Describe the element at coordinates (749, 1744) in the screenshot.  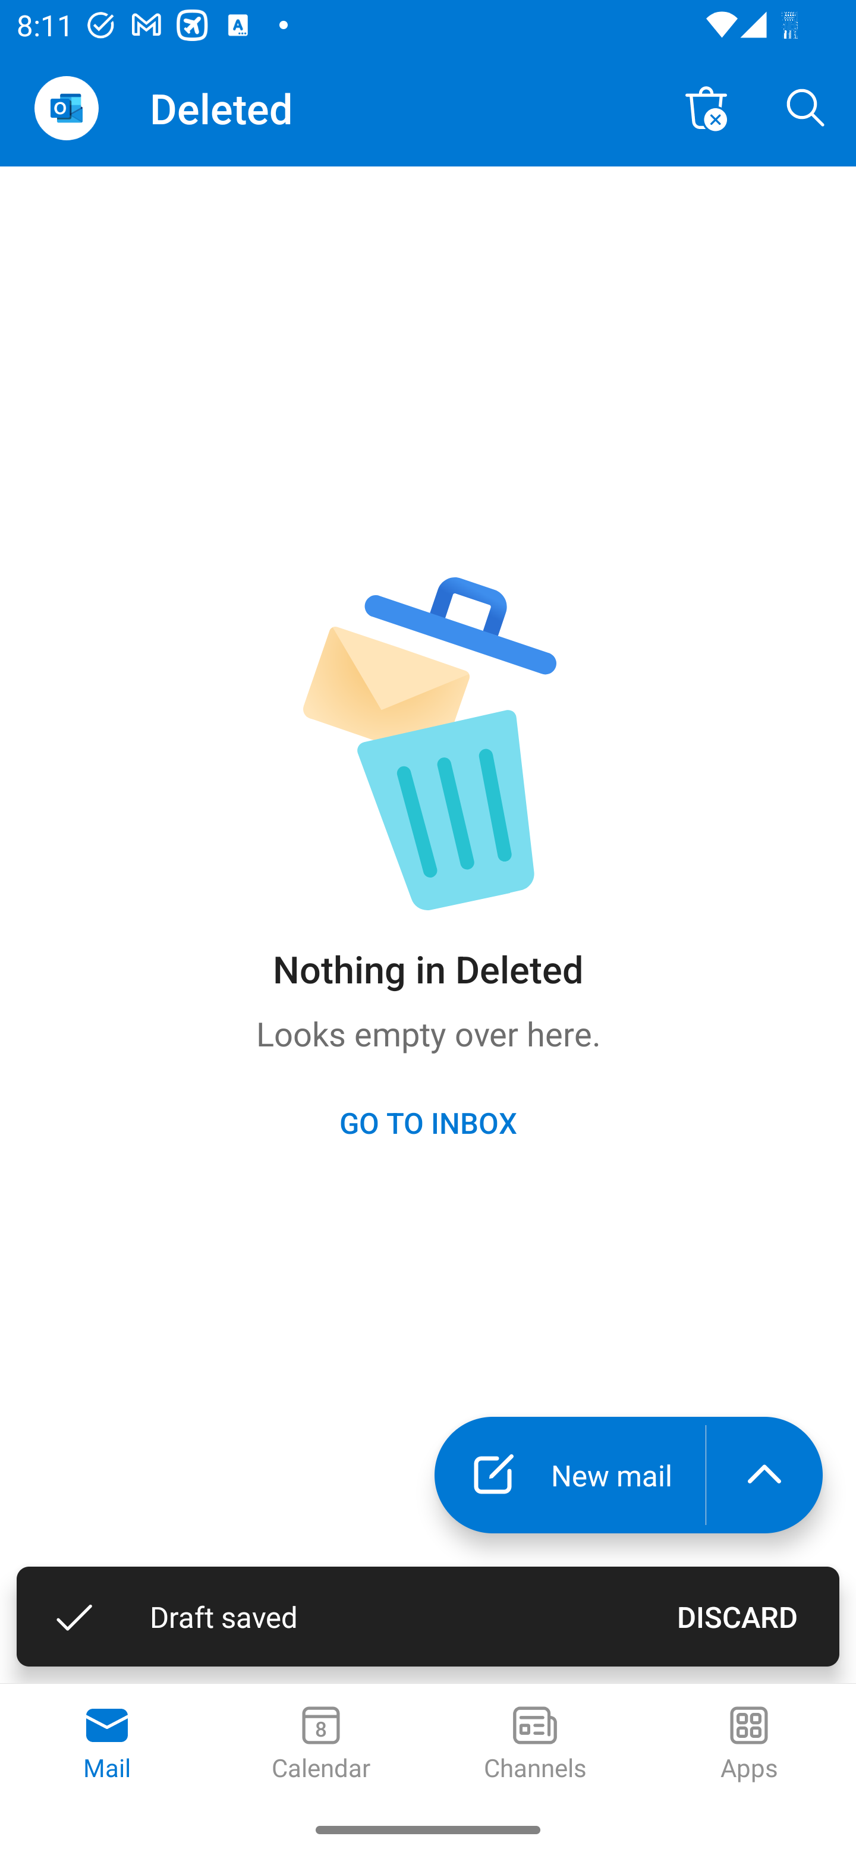
I see `Apps` at that location.